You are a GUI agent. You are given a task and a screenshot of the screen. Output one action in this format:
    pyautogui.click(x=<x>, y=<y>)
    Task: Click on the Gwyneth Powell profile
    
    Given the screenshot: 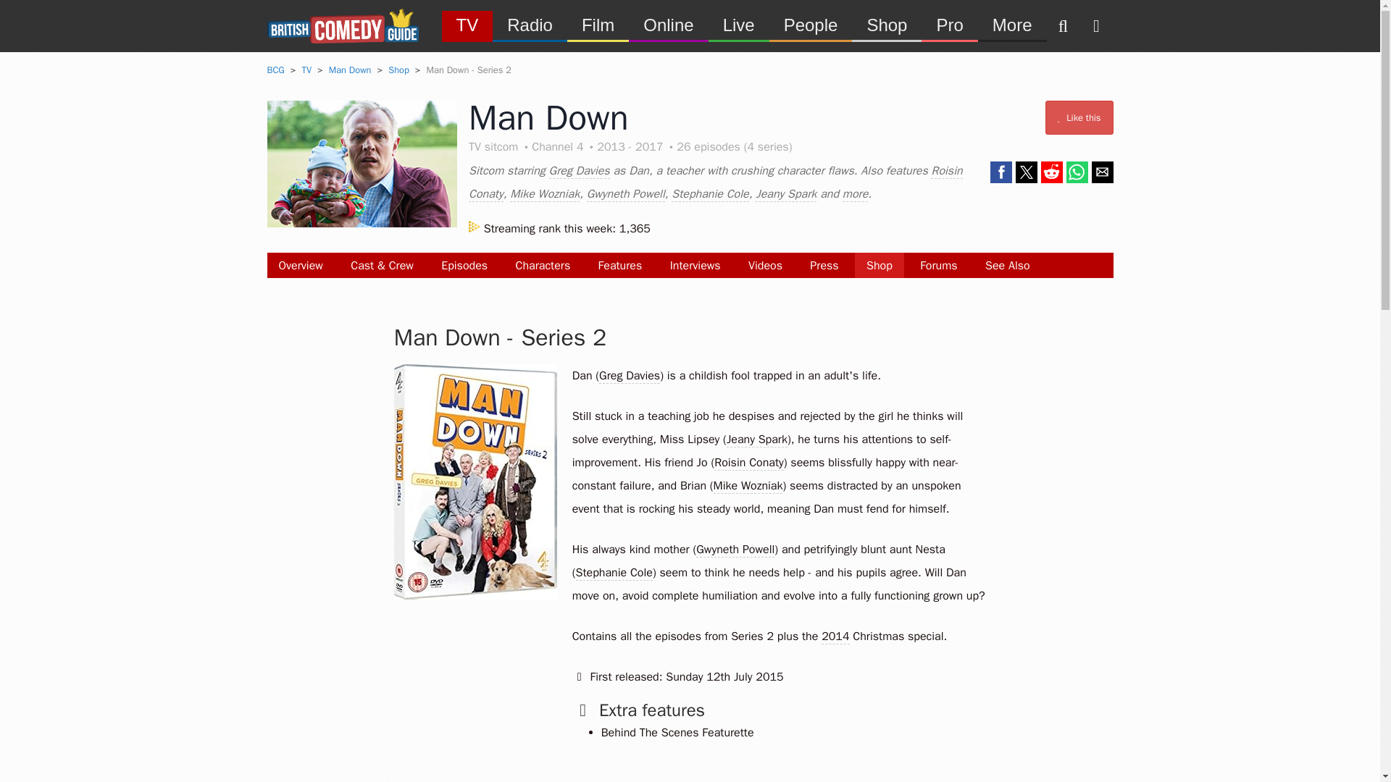 What is the action you would take?
    pyautogui.click(x=735, y=550)
    